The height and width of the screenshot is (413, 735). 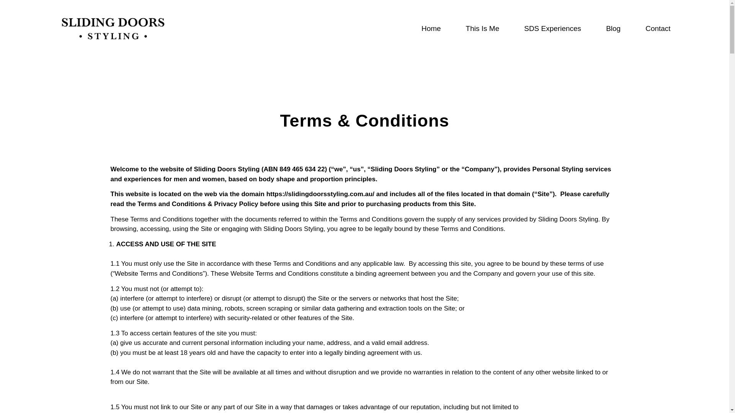 What do you see at coordinates (658, 28) in the screenshot?
I see `Contact` at bounding box center [658, 28].